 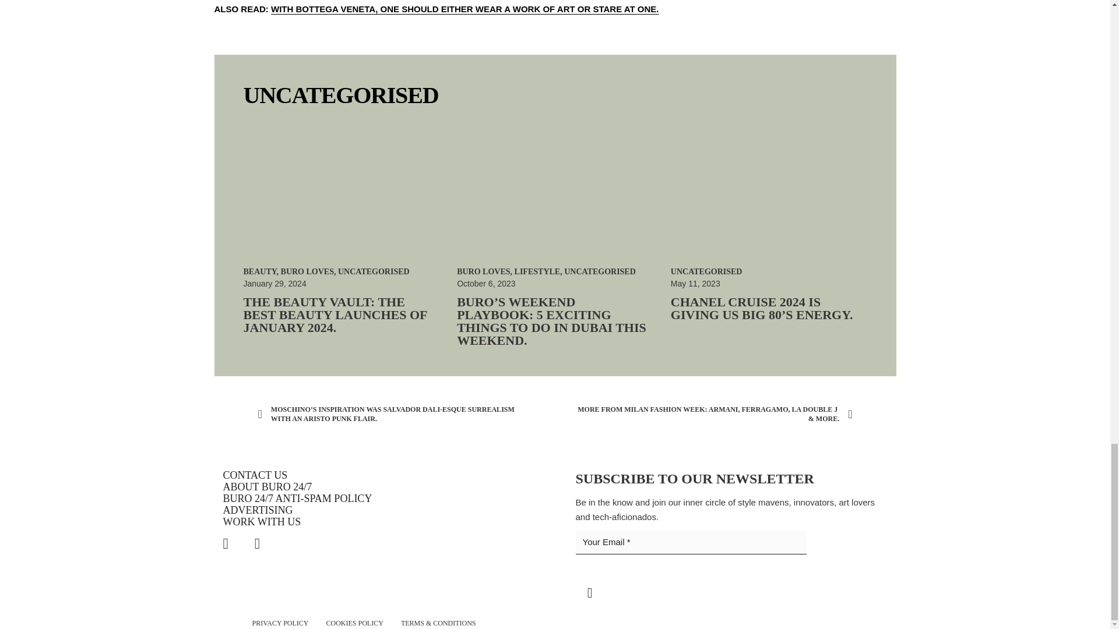 I want to click on BURO LOVES, so click(x=307, y=271).